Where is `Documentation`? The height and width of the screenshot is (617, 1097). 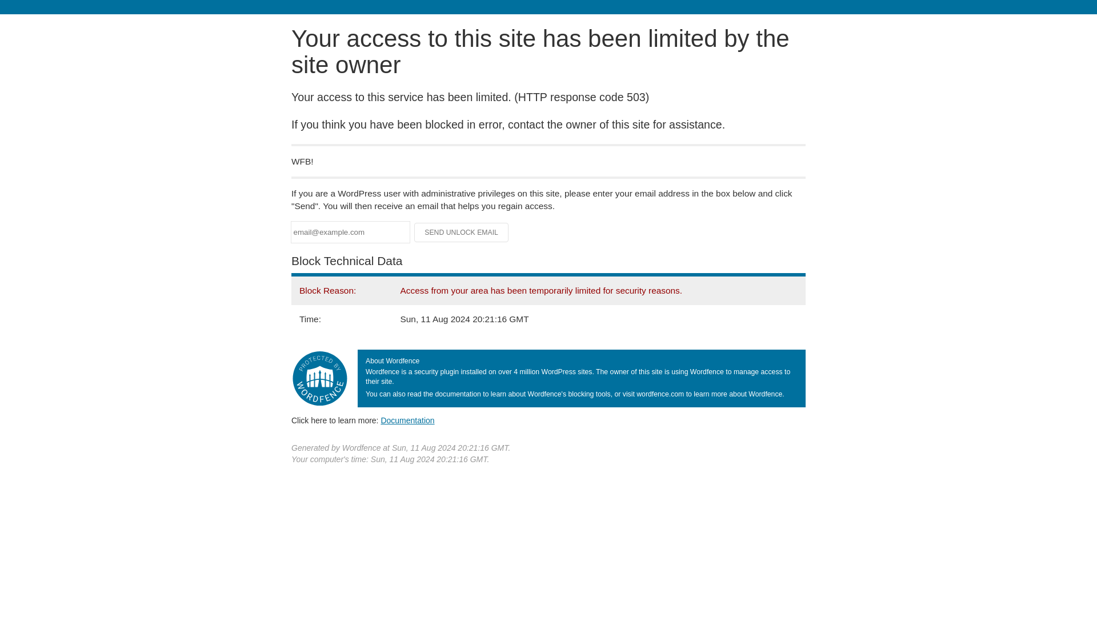
Documentation is located at coordinates (407, 420).